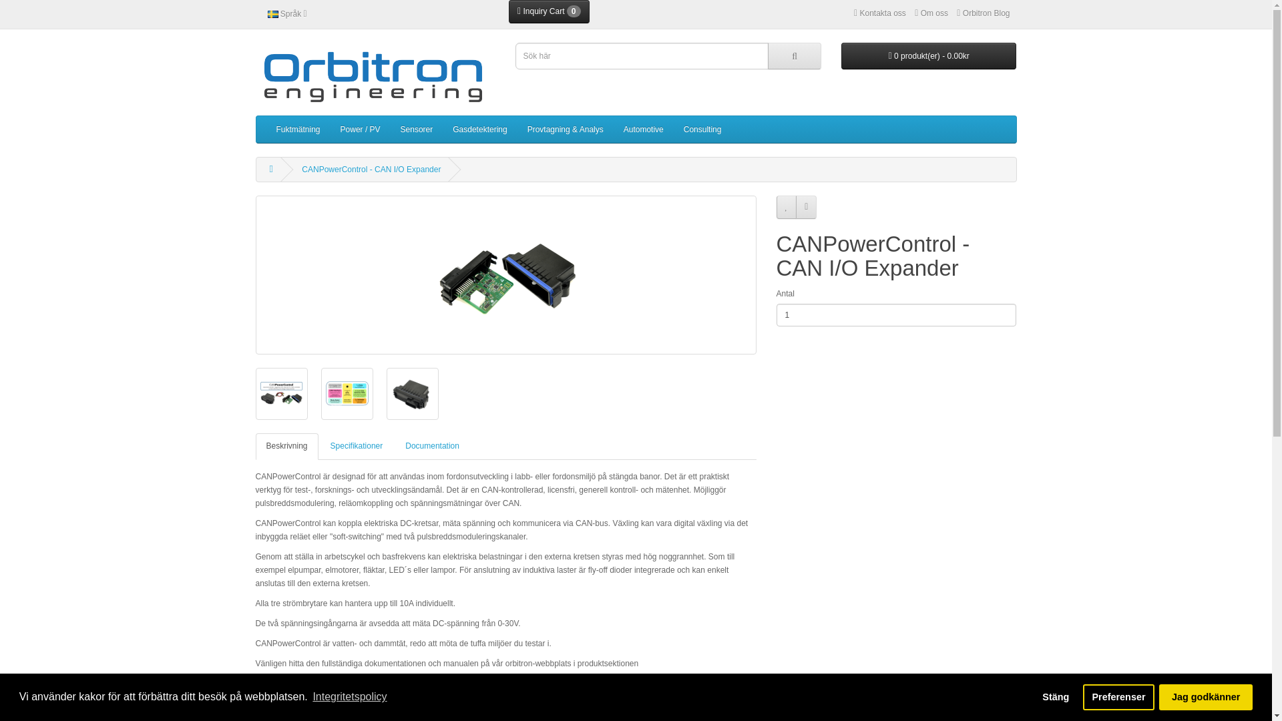 The width and height of the screenshot is (1282, 721). I want to click on 1, so click(896, 315).